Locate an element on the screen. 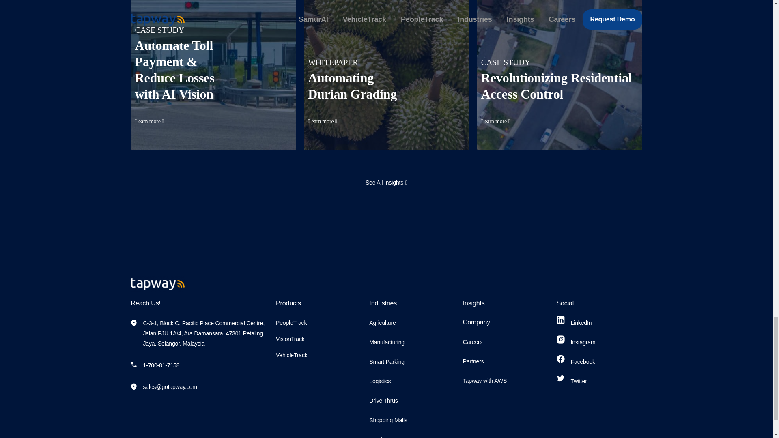 The image size is (779, 438). Retails is located at coordinates (378, 437).